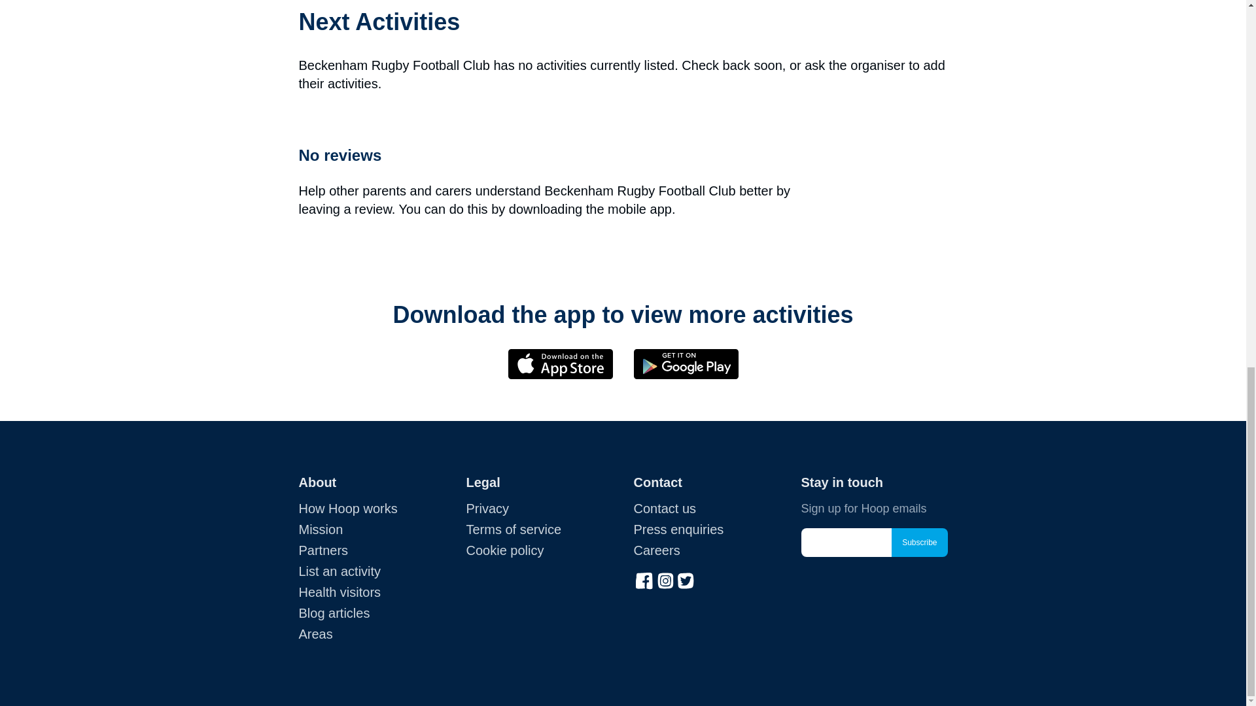  Describe the element at coordinates (505, 550) in the screenshot. I see `Cookie policy` at that location.